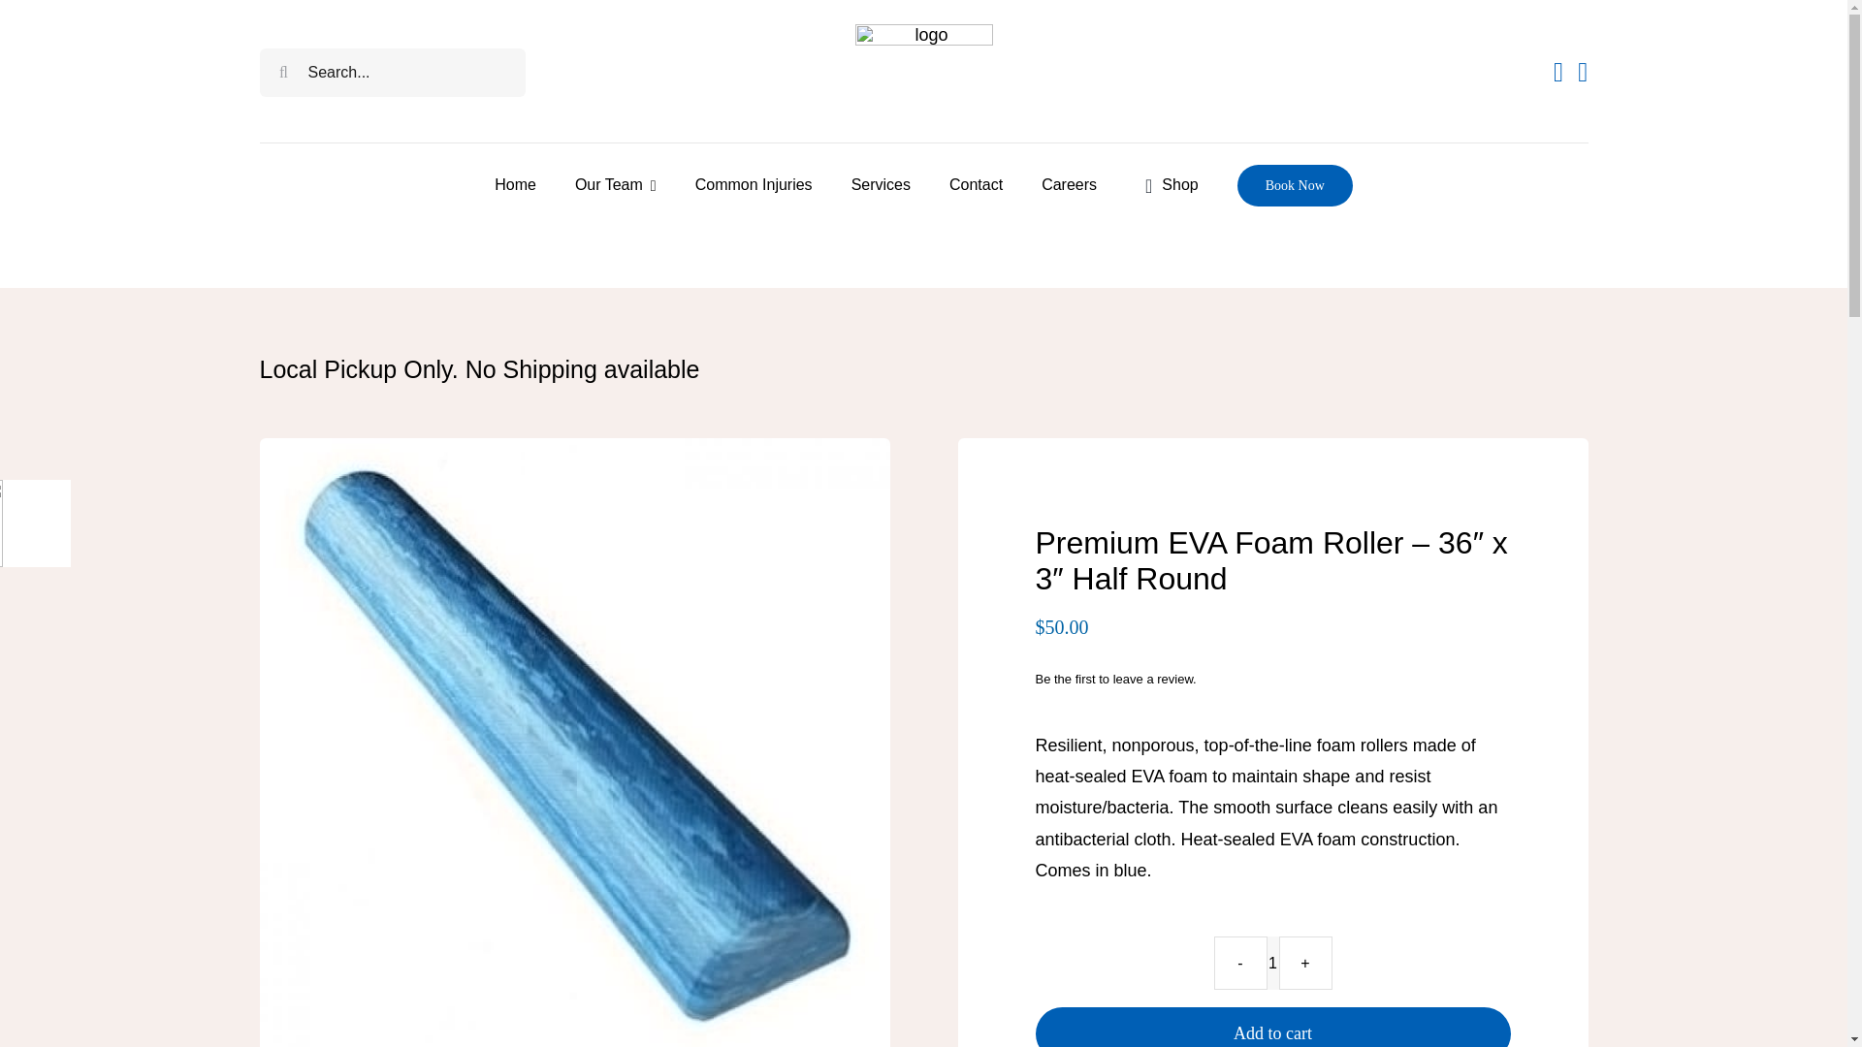  What do you see at coordinates (616, 184) in the screenshot?
I see `Our Team` at bounding box center [616, 184].